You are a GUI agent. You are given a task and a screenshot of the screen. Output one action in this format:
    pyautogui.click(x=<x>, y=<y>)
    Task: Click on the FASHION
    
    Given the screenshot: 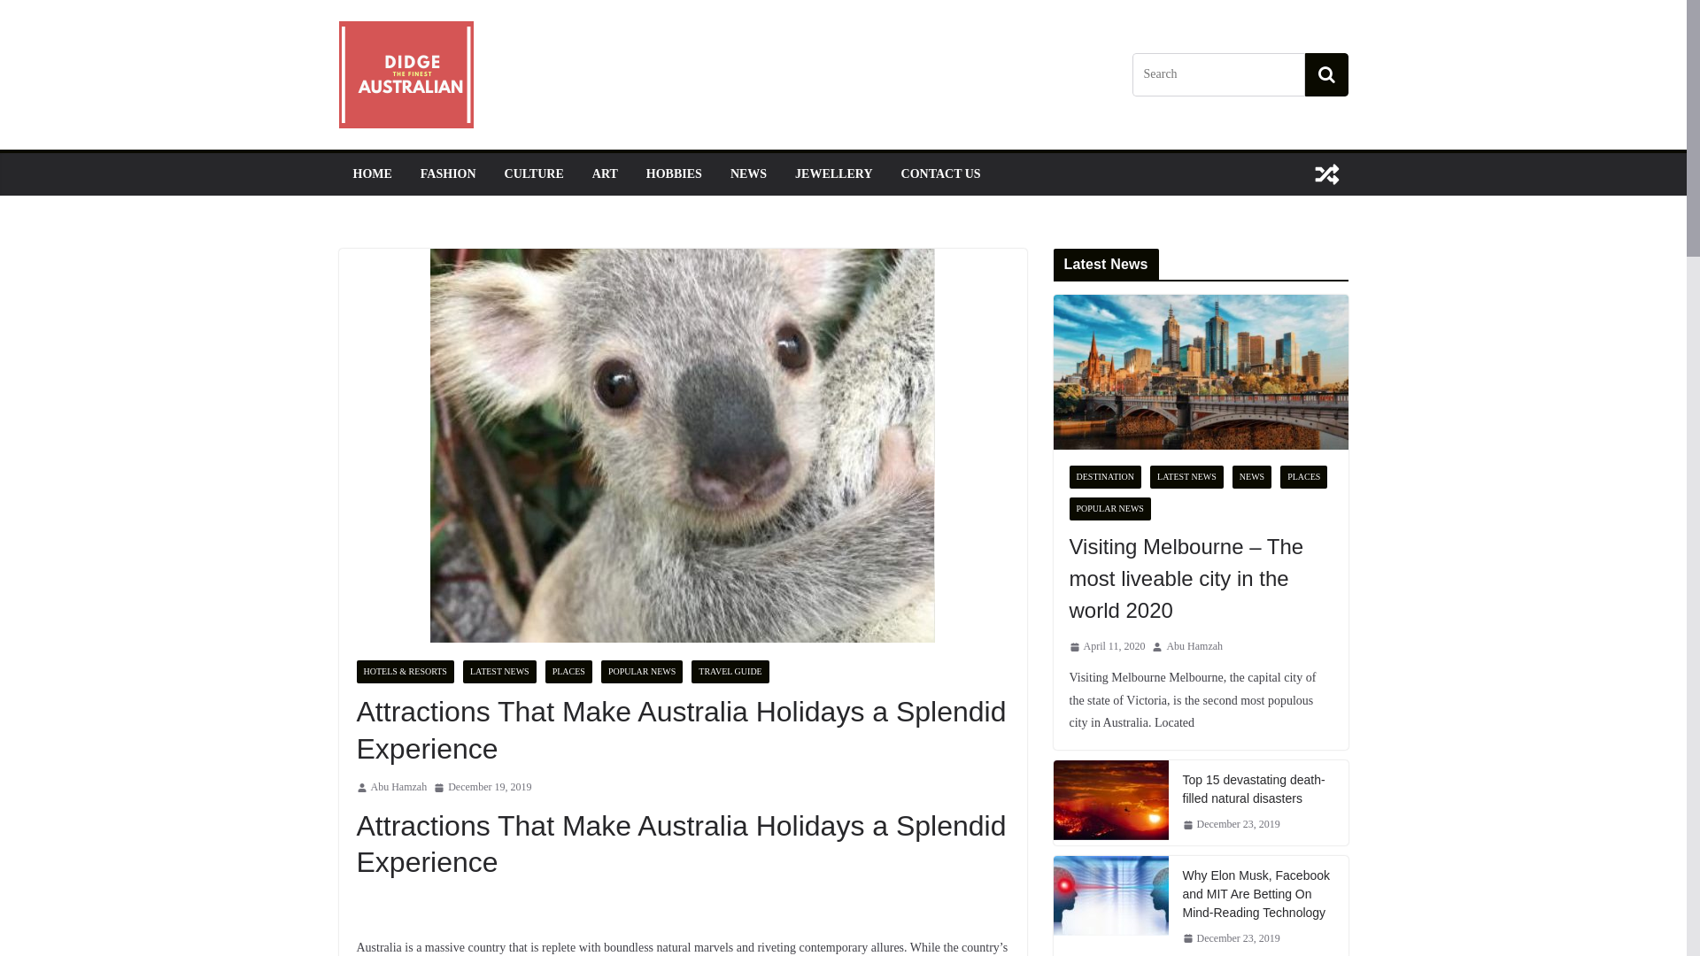 What is the action you would take?
    pyautogui.click(x=448, y=174)
    